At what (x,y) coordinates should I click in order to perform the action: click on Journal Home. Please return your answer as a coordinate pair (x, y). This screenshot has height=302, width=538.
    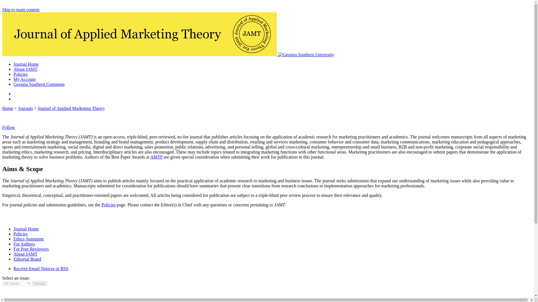
    Looking at the image, I should click on (26, 229).